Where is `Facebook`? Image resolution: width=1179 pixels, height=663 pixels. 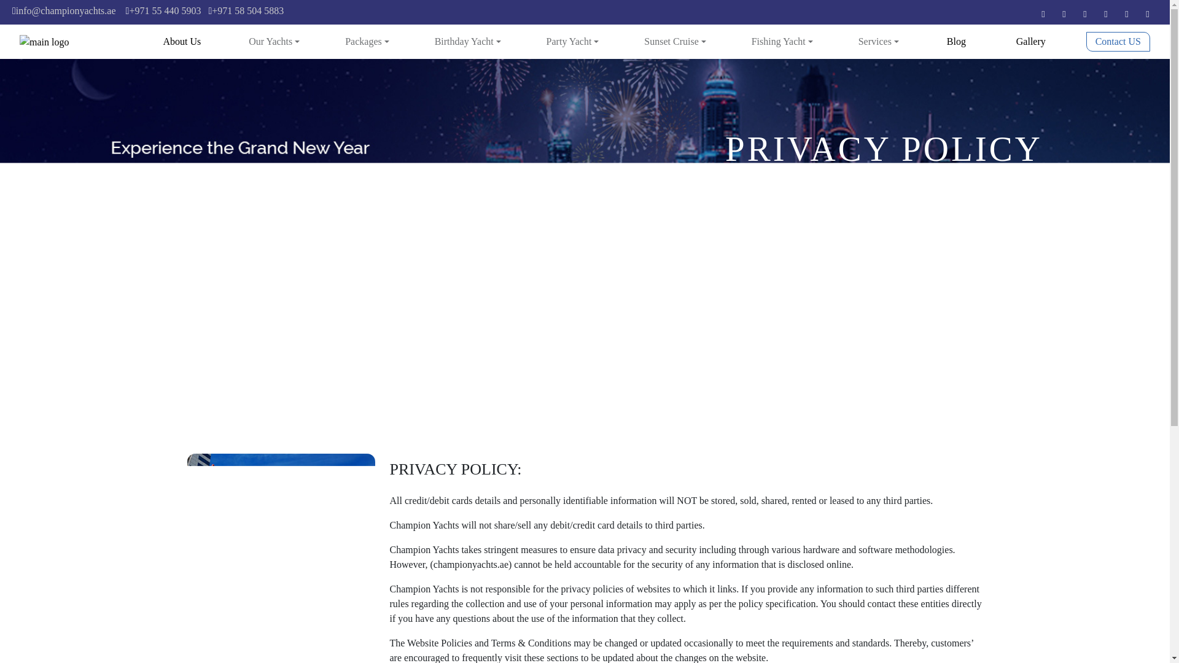 Facebook is located at coordinates (1043, 15).